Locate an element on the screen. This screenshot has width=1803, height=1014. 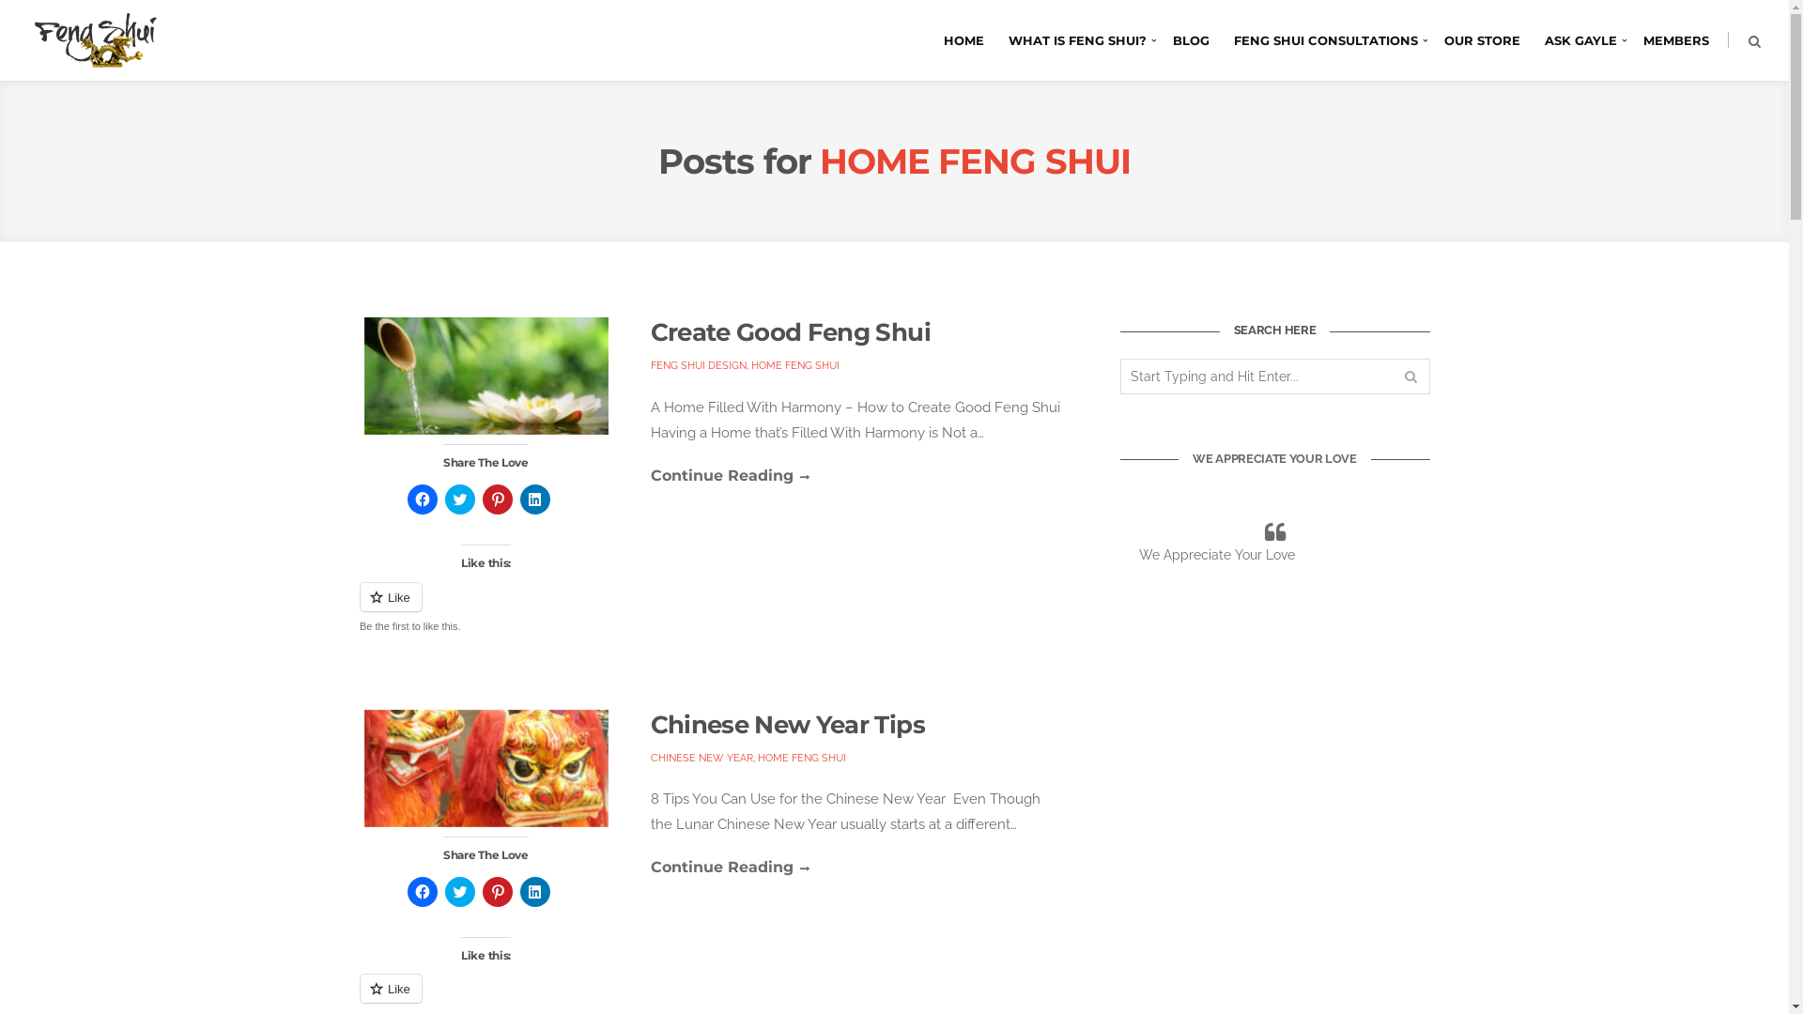
FENG SHUI DESIGN is located at coordinates (698, 366).